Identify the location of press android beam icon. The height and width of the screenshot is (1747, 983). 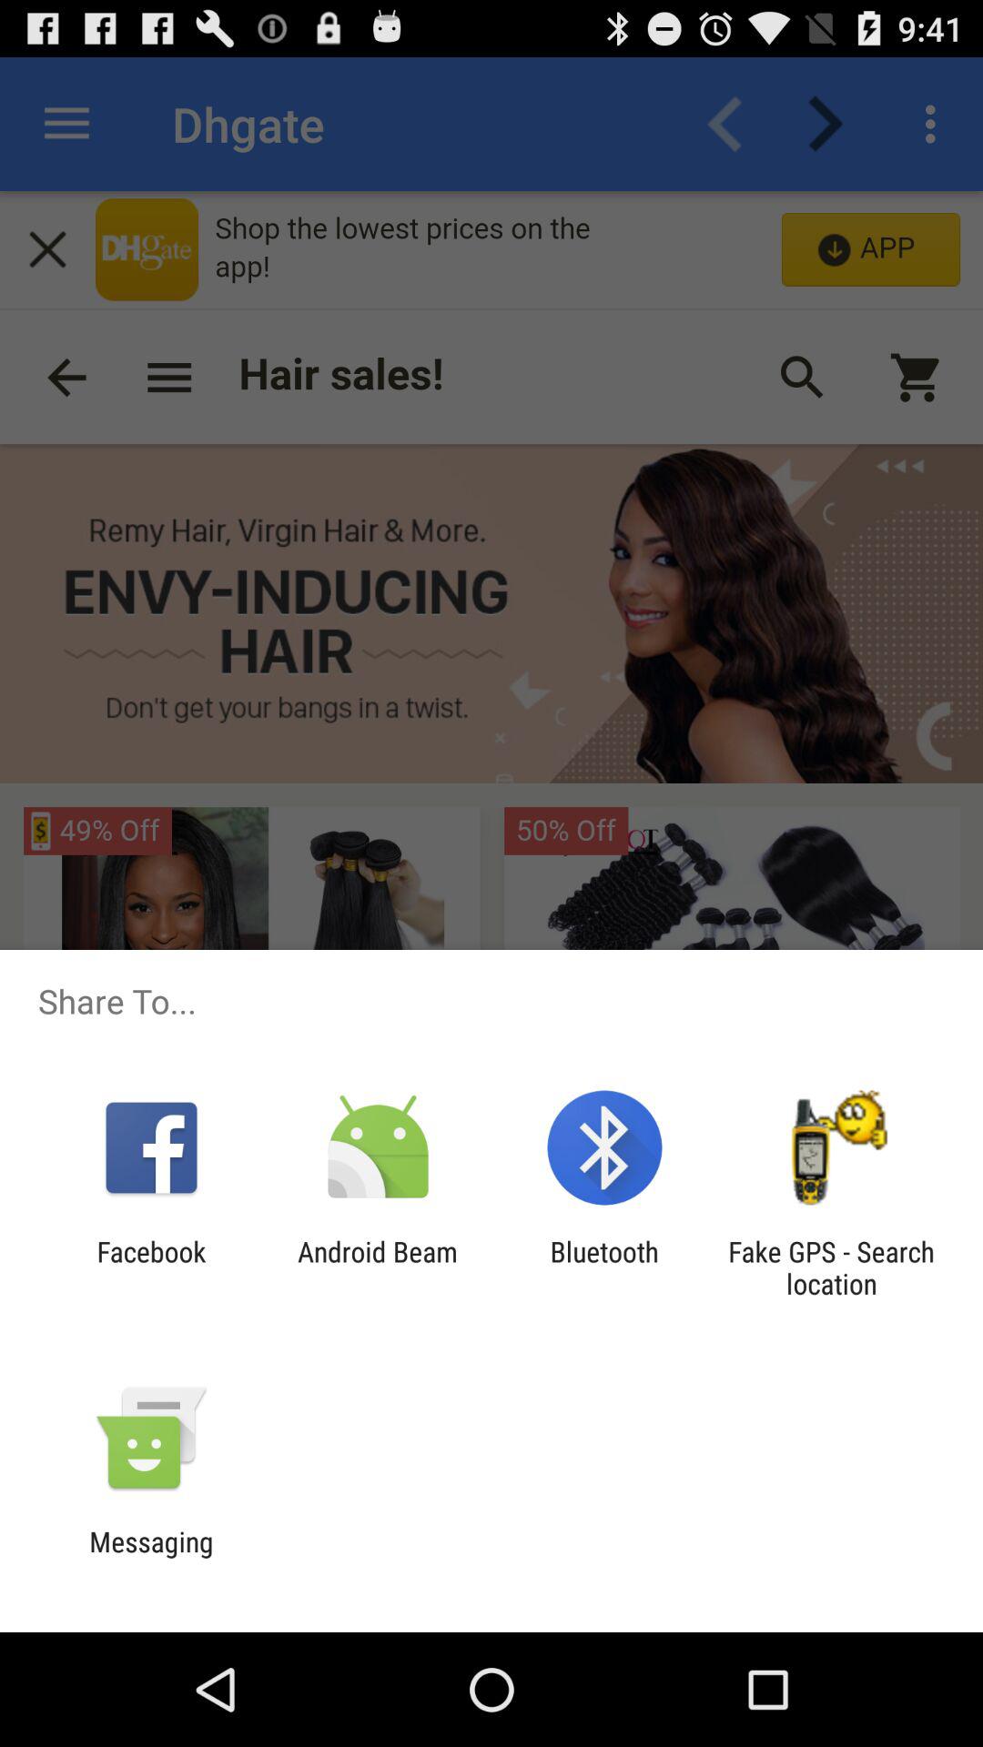
(377, 1267).